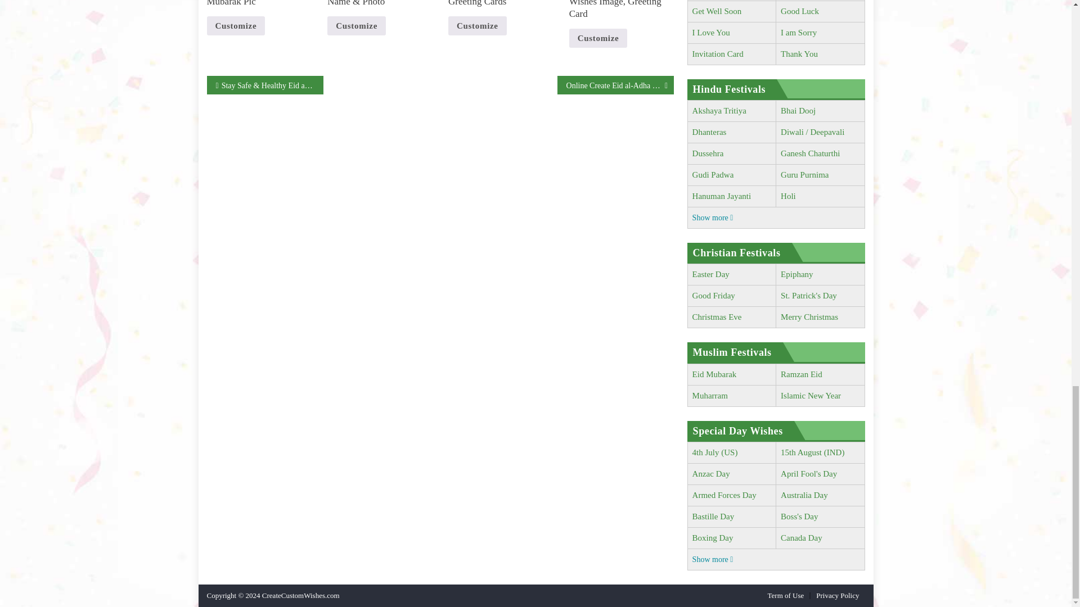 The width and height of the screenshot is (1080, 607). What do you see at coordinates (713, 174) in the screenshot?
I see `Gudi Padwa` at bounding box center [713, 174].